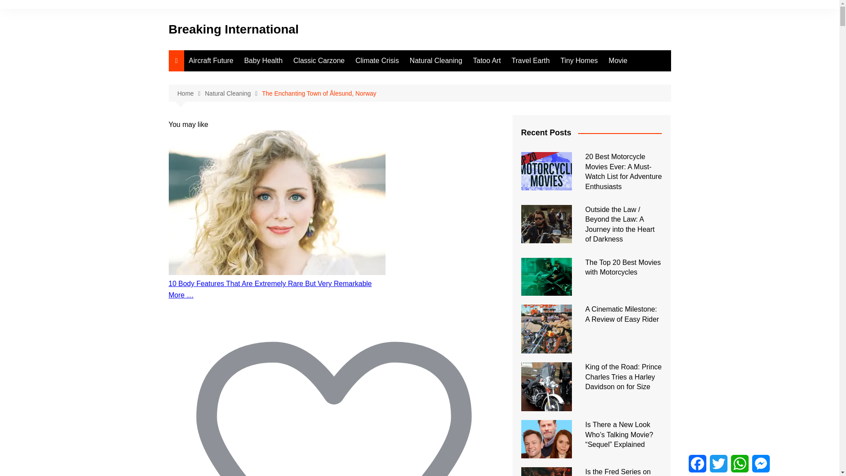 This screenshot has height=476, width=846. What do you see at coordinates (319, 61) in the screenshot?
I see `Classic Carzone` at bounding box center [319, 61].